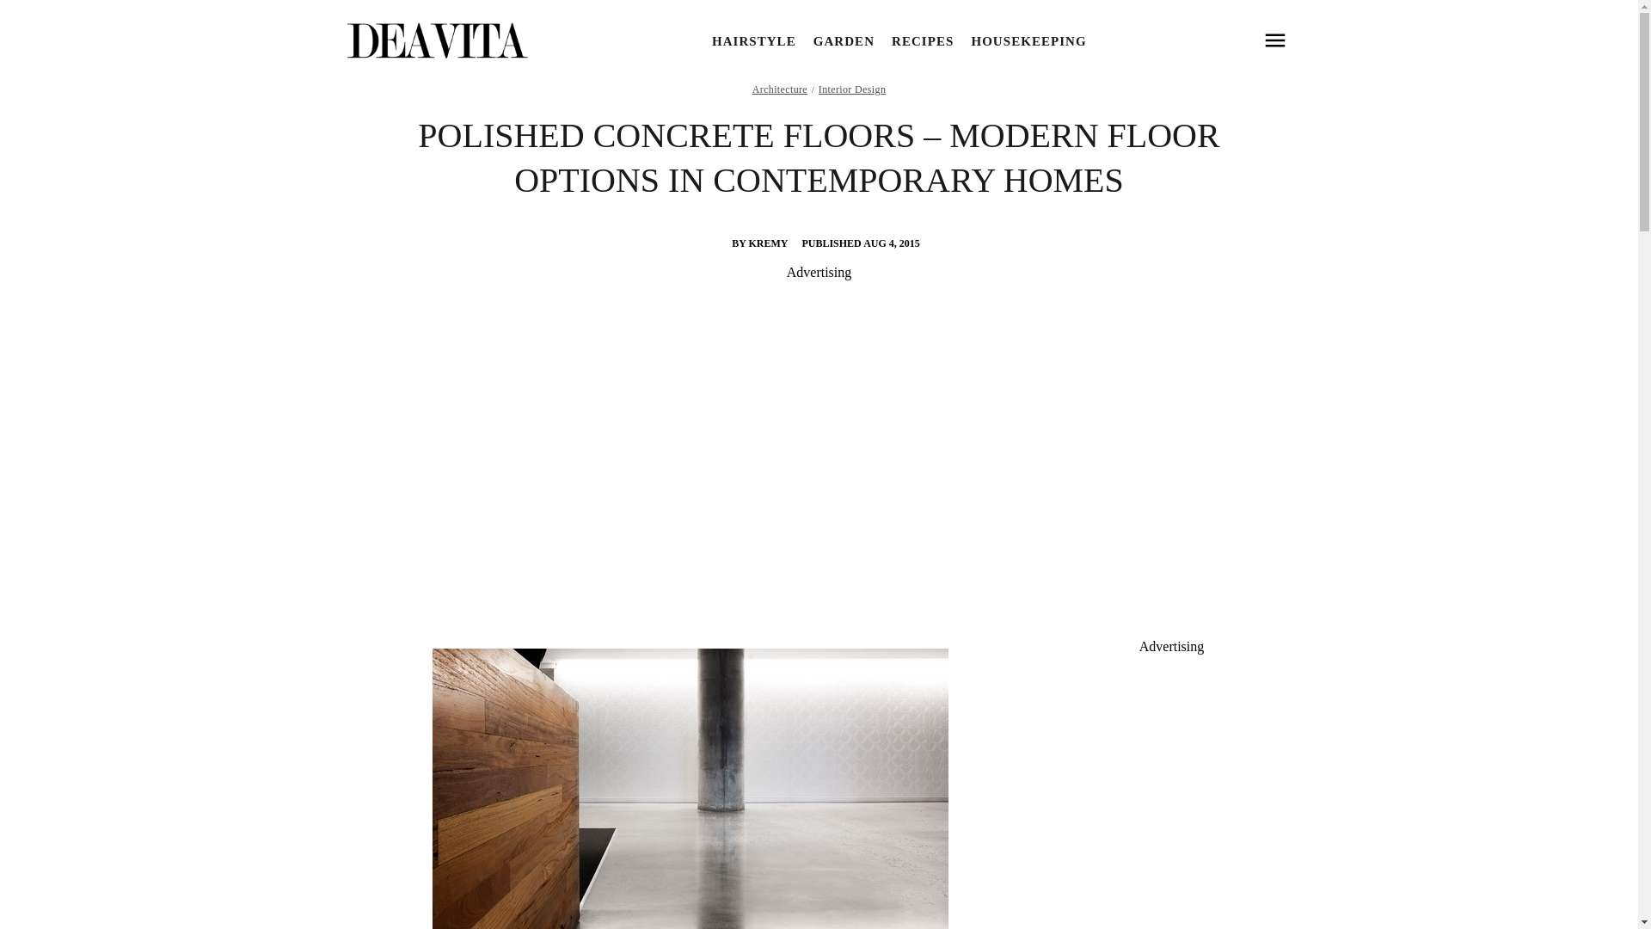 Image resolution: width=1651 pixels, height=929 pixels. What do you see at coordinates (435, 41) in the screenshot?
I see `Deavita` at bounding box center [435, 41].